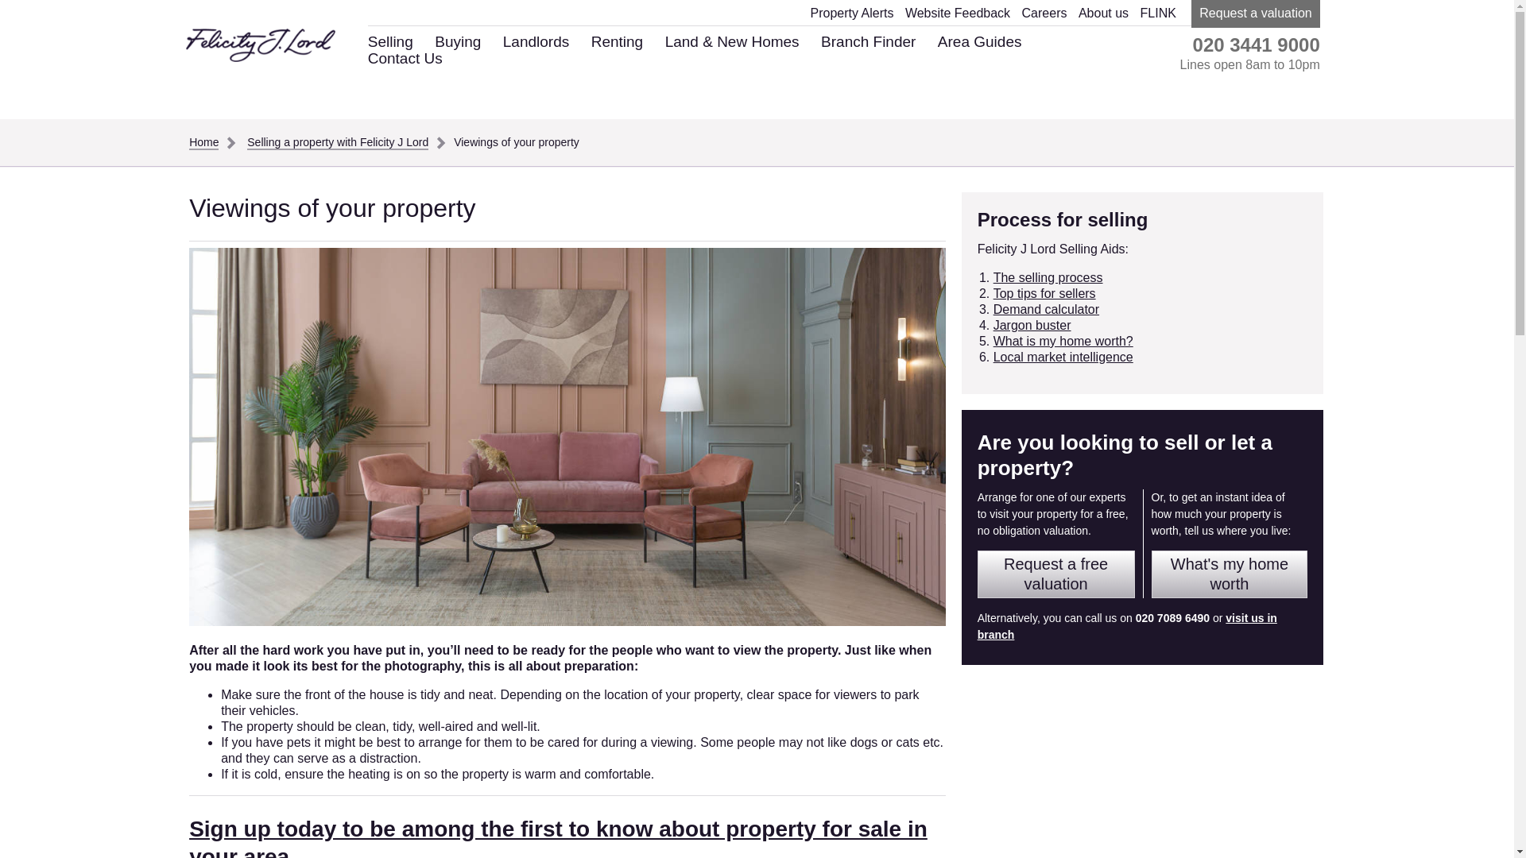 The width and height of the screenshot is (1526, 858). I want to click on Request a free valuation, so click(1056, 574).